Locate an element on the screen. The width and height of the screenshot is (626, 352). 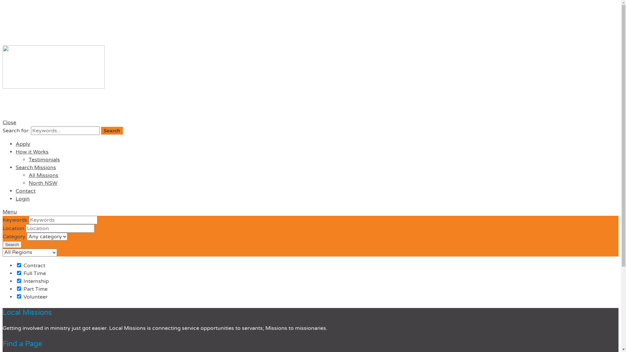
Close is located at coordinates (9, 123).